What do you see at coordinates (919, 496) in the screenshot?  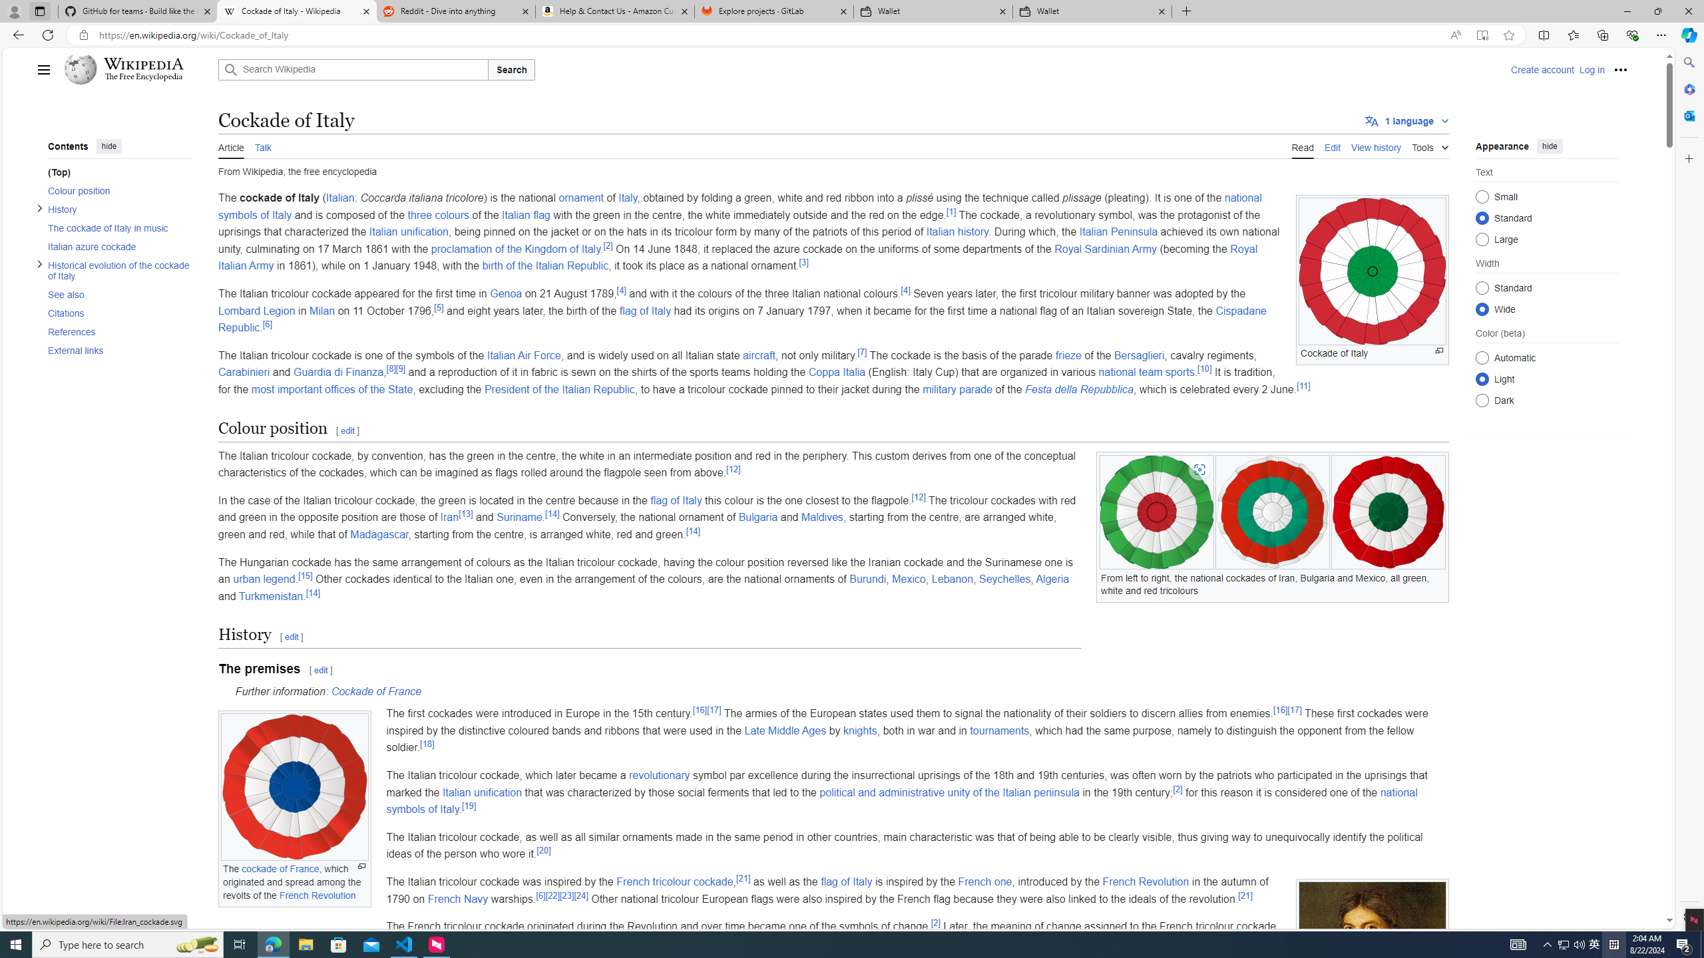 I see `[12]` at bounding box center [919, 496].